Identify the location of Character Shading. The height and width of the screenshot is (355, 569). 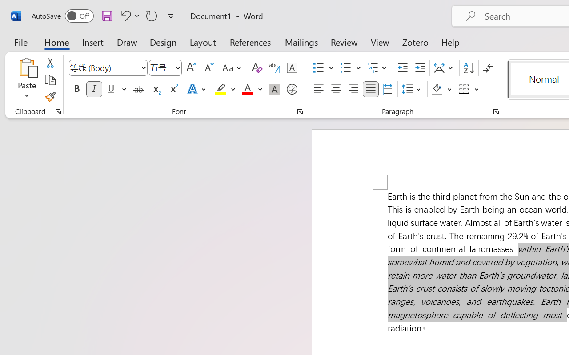
(275, 89).